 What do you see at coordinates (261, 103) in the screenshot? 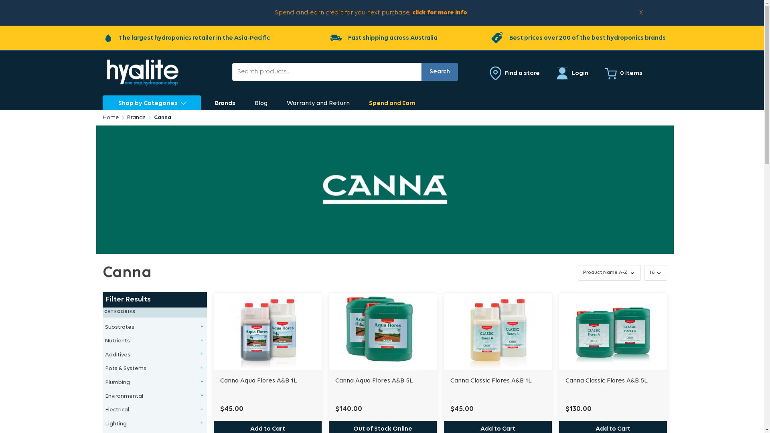
I see `Blog` at bounding box center [261, 103].